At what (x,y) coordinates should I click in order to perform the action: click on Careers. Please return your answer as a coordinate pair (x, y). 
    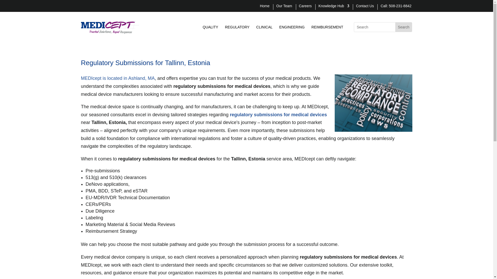
    Looking at the image, I should click on (305, 7).